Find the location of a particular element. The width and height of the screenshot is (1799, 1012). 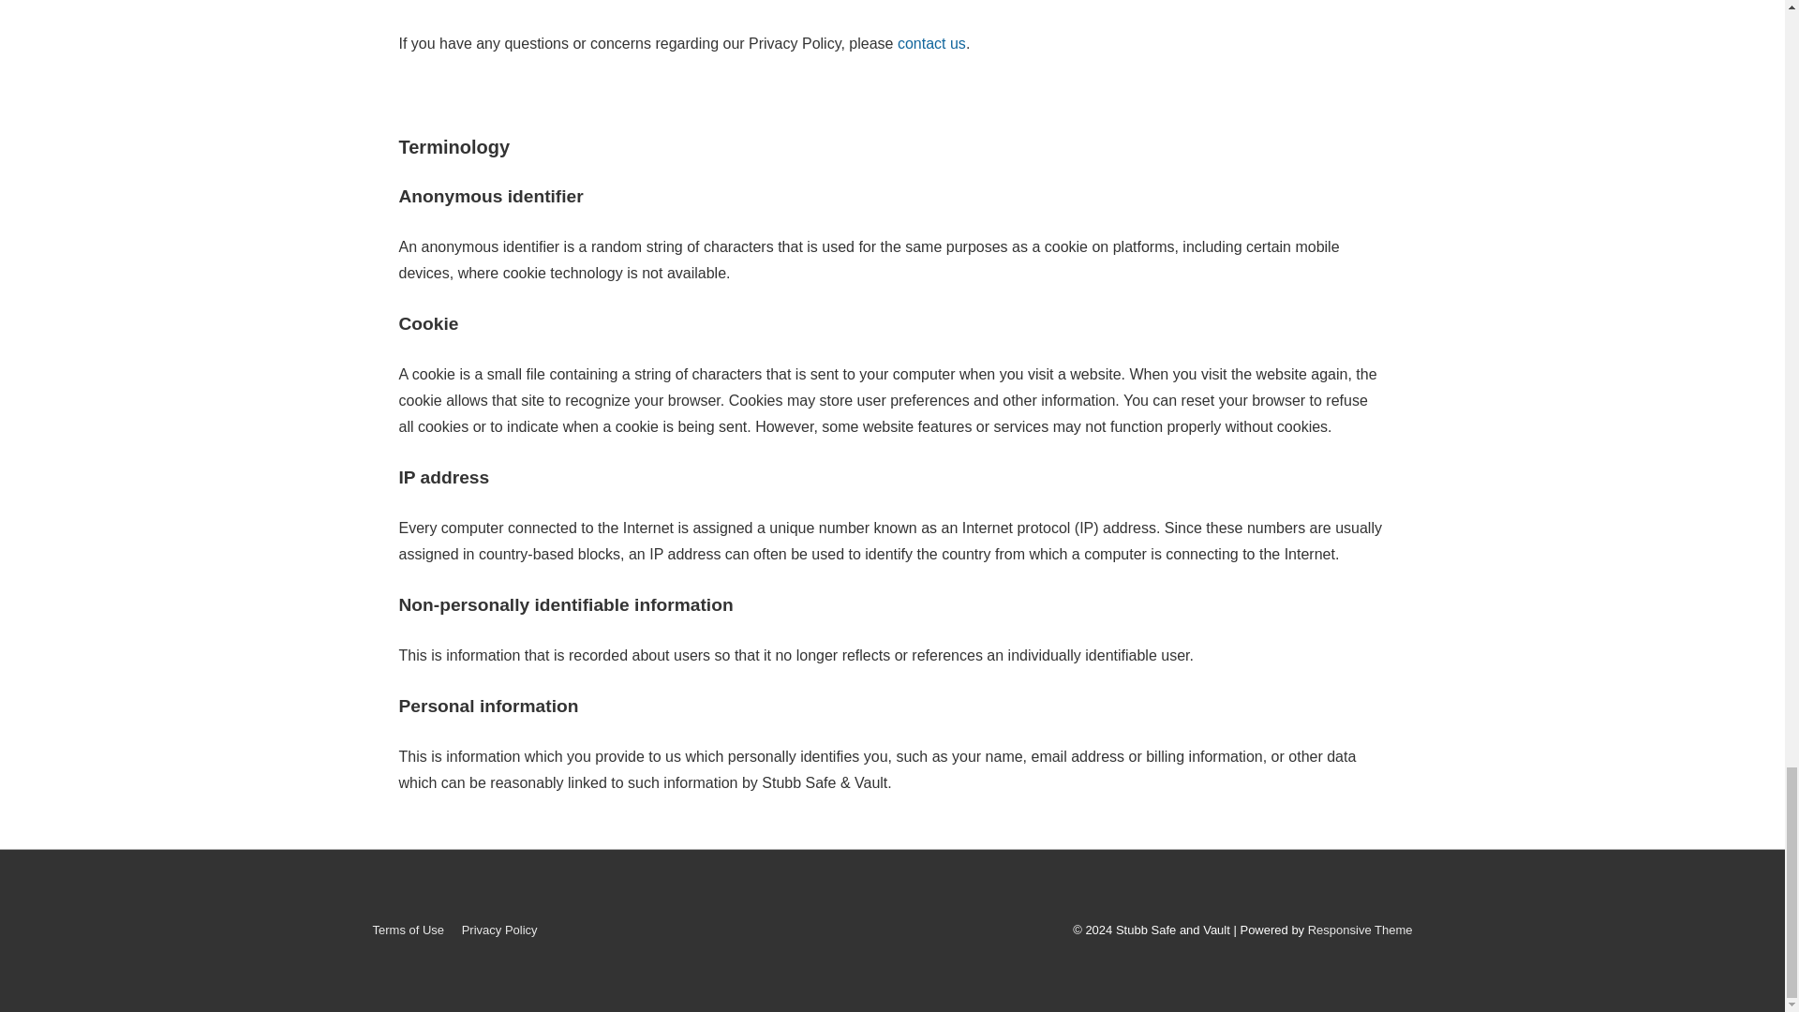

Terms of Use is located at coordinates (409, 930).